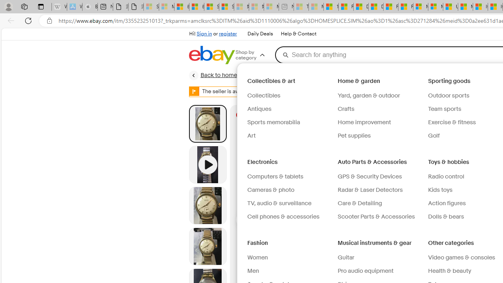 The image size is (503, 283). I want to click on Sports memorabilia, so click(274, 122).